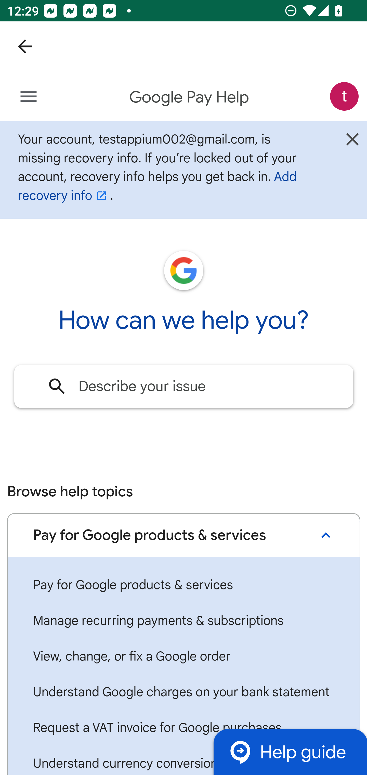 Image resolution: width=367 pixels, height=775 pixels. What do you see at coordinates (290, 752) in the screenshot?
I see `Help guide` at bounding box center [290, 752].